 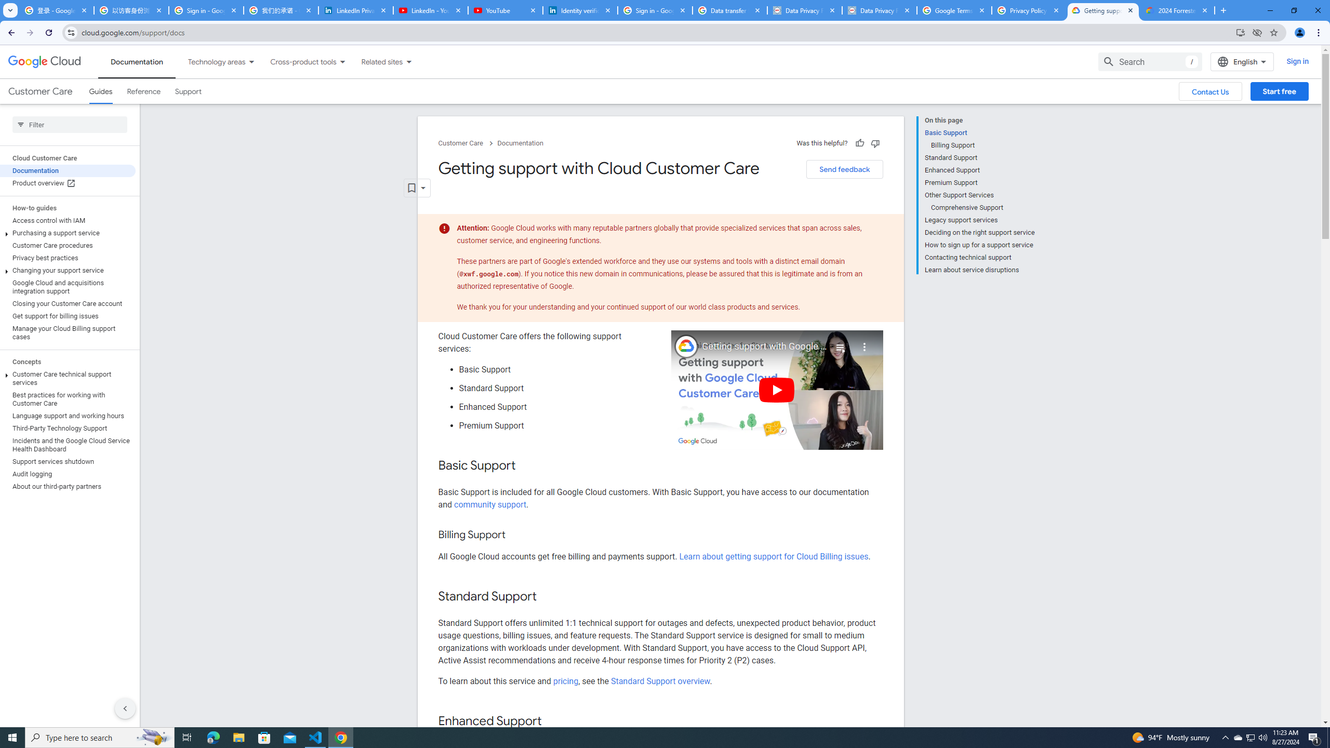 What do you see at coordinates (521, 143) in the screenshot?
I see `Documentation` at bounding box center [521, 143].